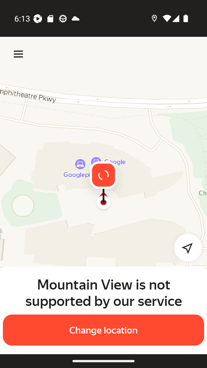  What do you see at coordinates (103, 292) in the screenshot?
I see `Mountain View is not supported by our service` at bounding box center [103, 292].